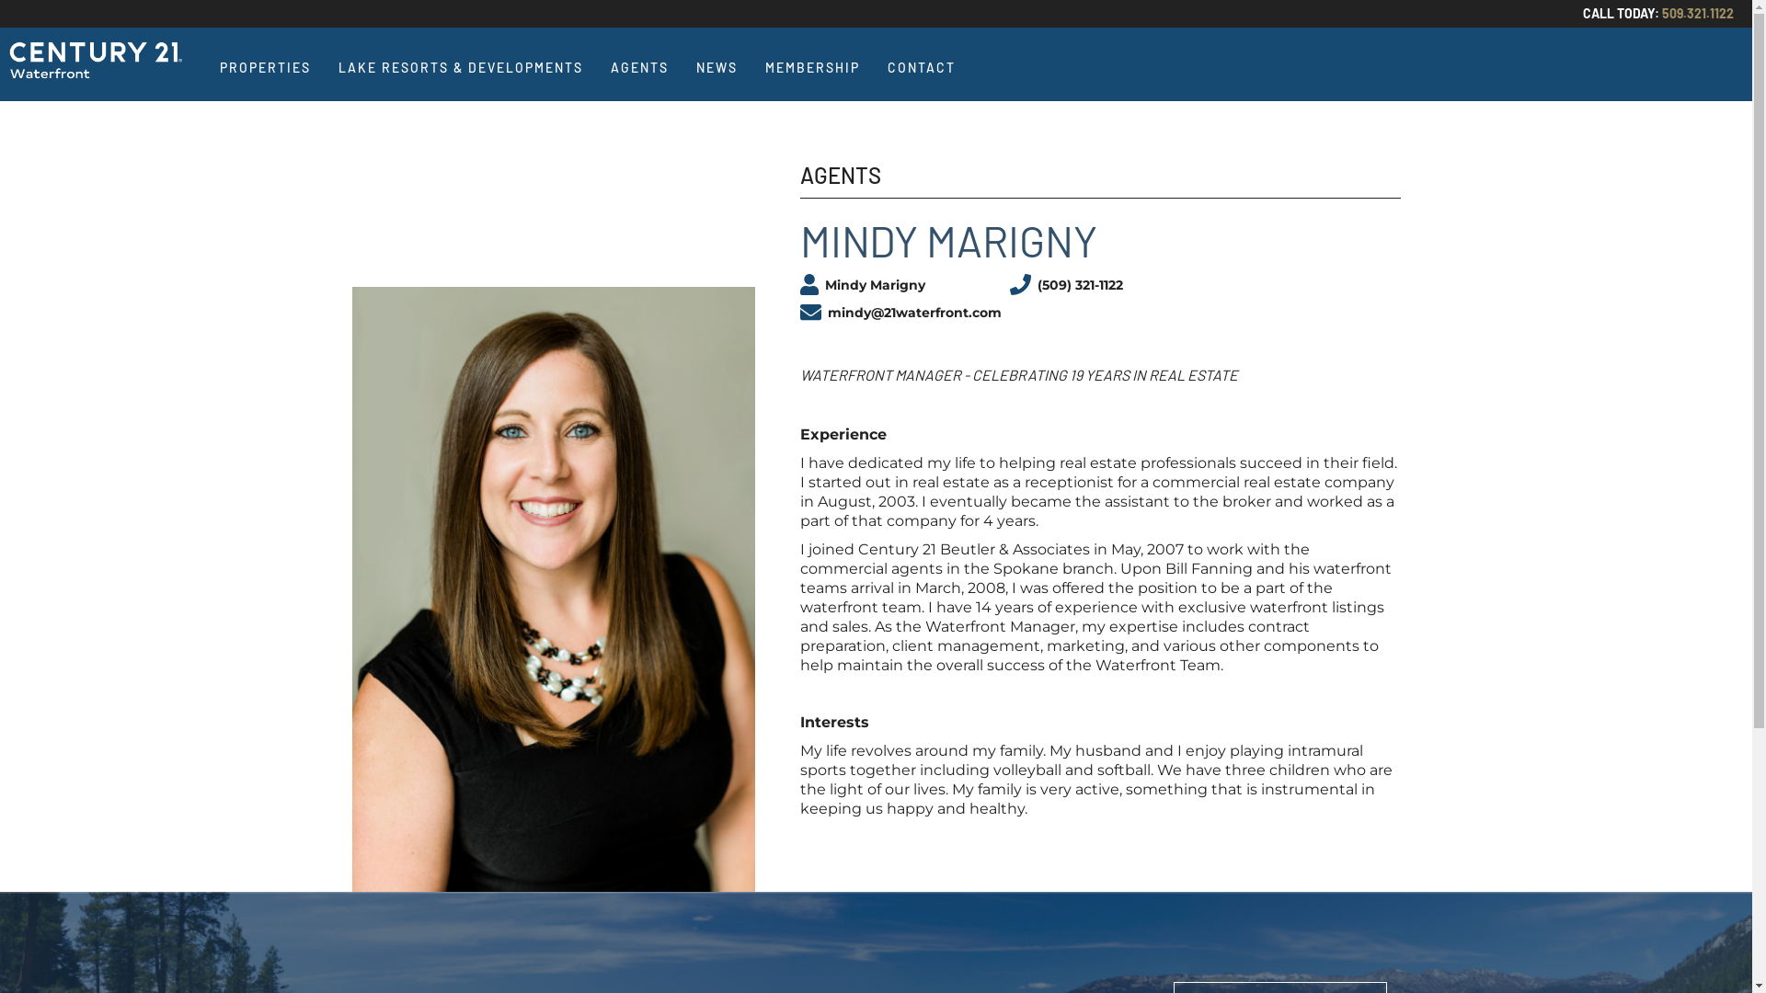 The height and width of the screenshot is (993, 1766). Describe the element at coordinates (813, 68) in the screenshot. I see `MEMBERSHIP` at that location.